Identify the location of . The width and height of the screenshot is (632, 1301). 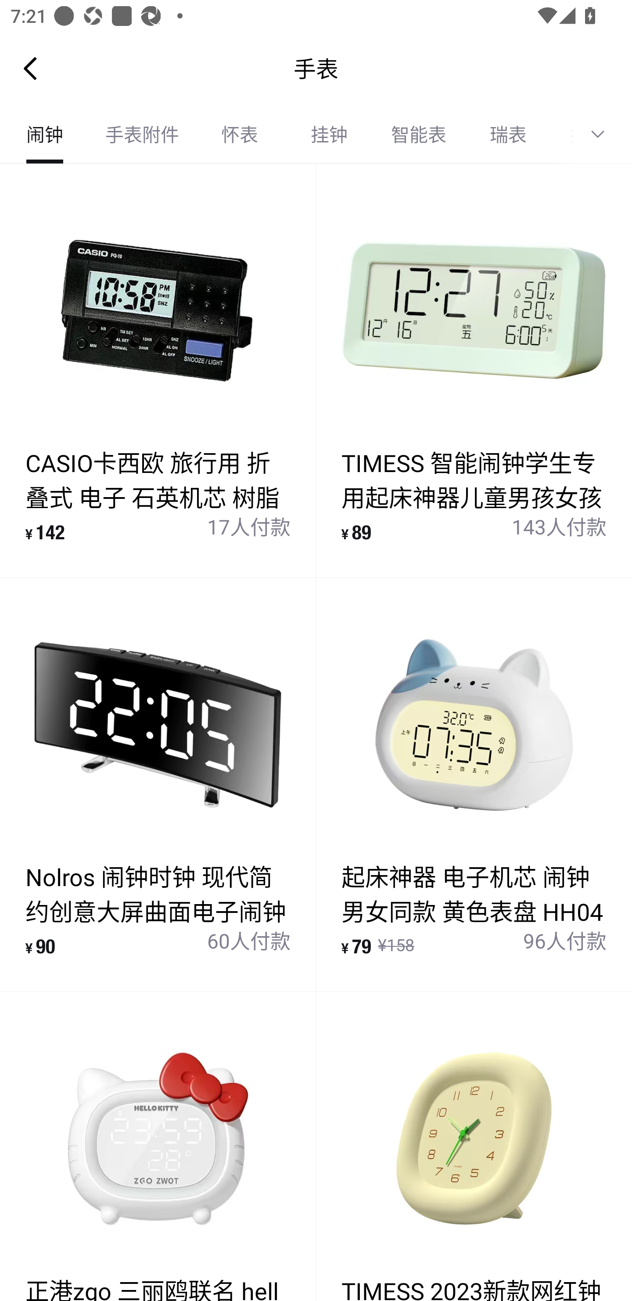
(603, 134).